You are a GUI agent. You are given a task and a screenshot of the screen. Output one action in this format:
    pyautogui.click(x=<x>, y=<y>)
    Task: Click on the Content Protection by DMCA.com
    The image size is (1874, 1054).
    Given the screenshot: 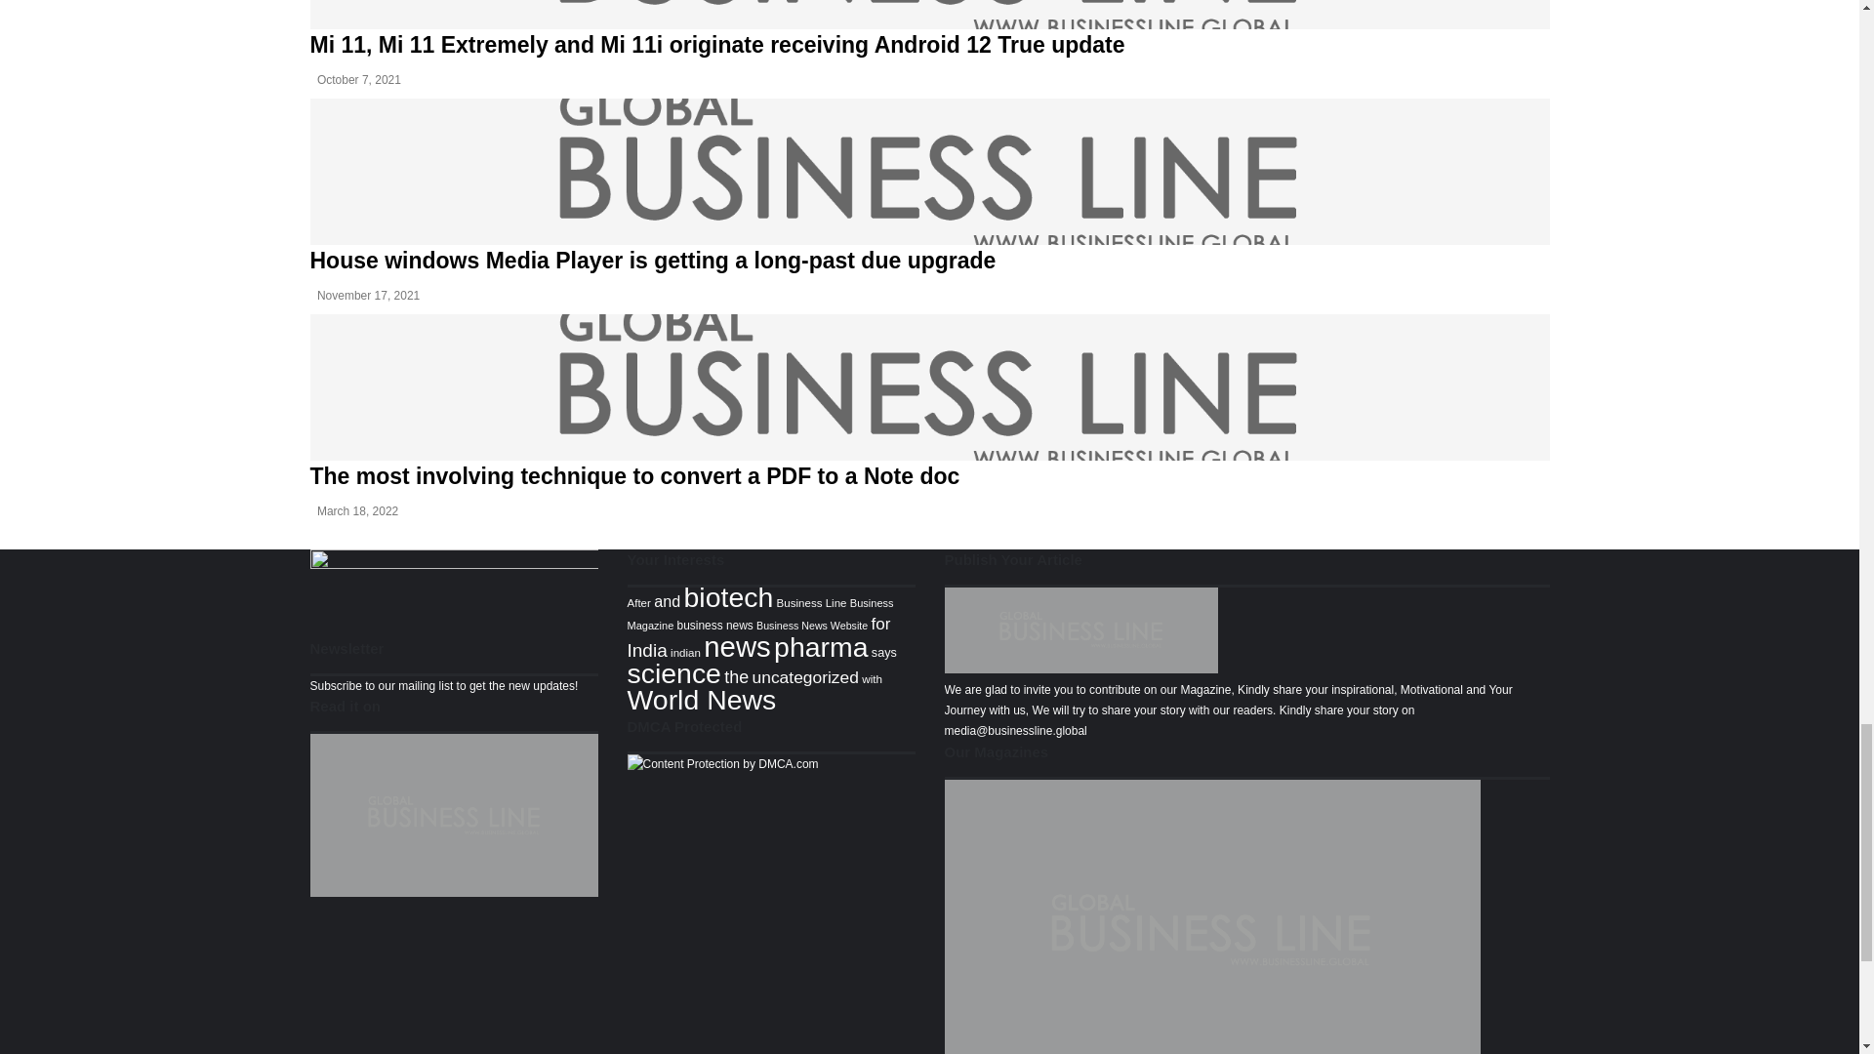 What is the action you would take?
    pyautogui.click(x=721, y=763)
    